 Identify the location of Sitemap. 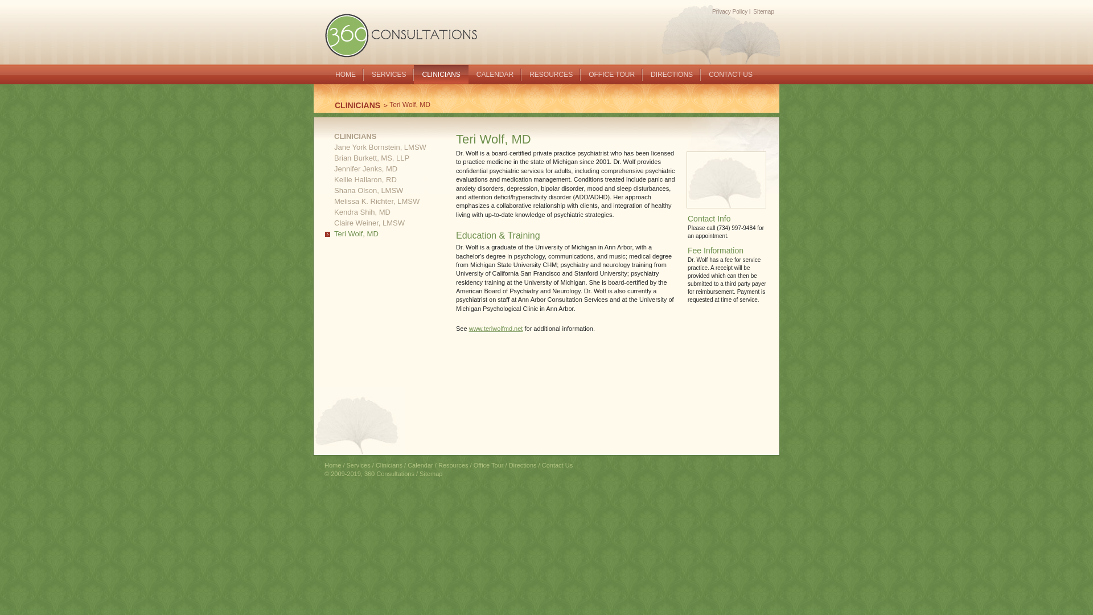
(431, 474).